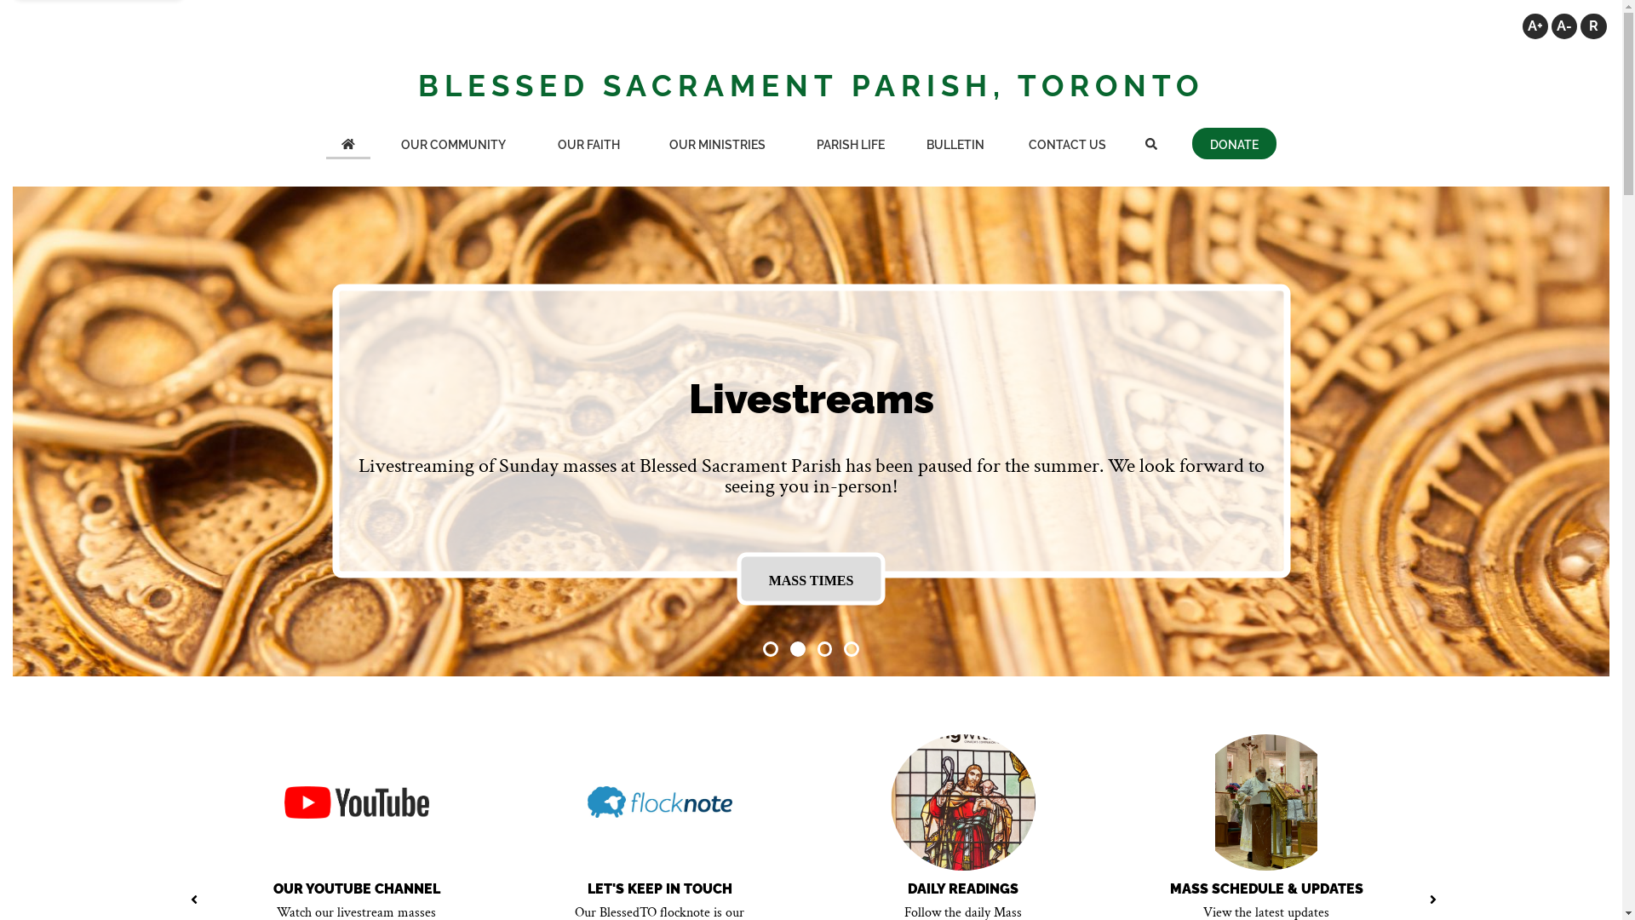 This screenshot has height=920, width=1635. I want to click on A+, so click(1535, 26).